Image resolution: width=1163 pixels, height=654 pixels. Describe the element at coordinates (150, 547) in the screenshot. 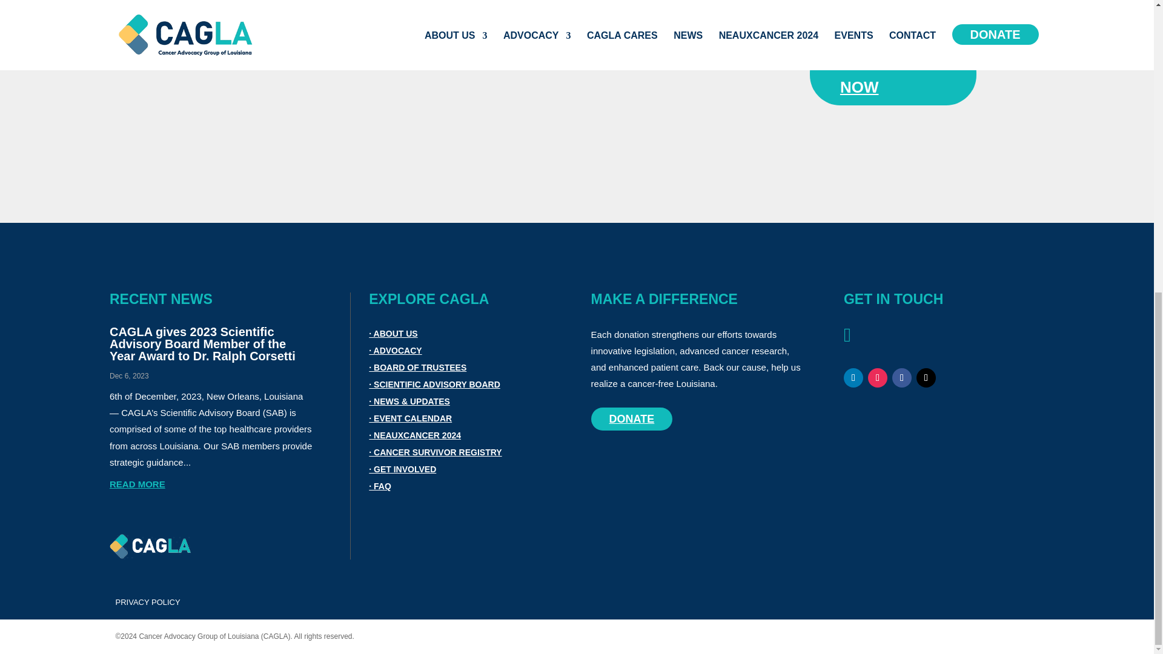

I see `cagla-logo-reversed` at that location.